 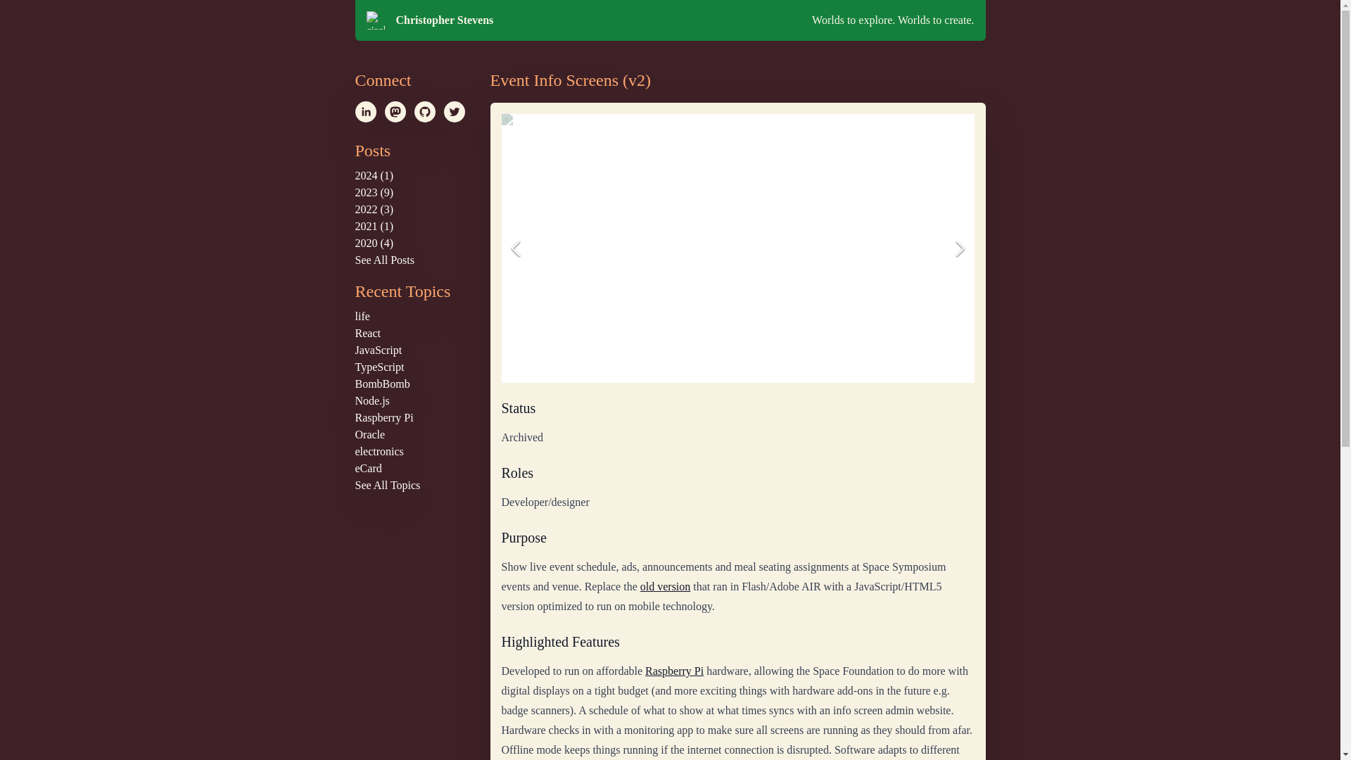 I want to click on Oracle, so click(x=369, y=435).